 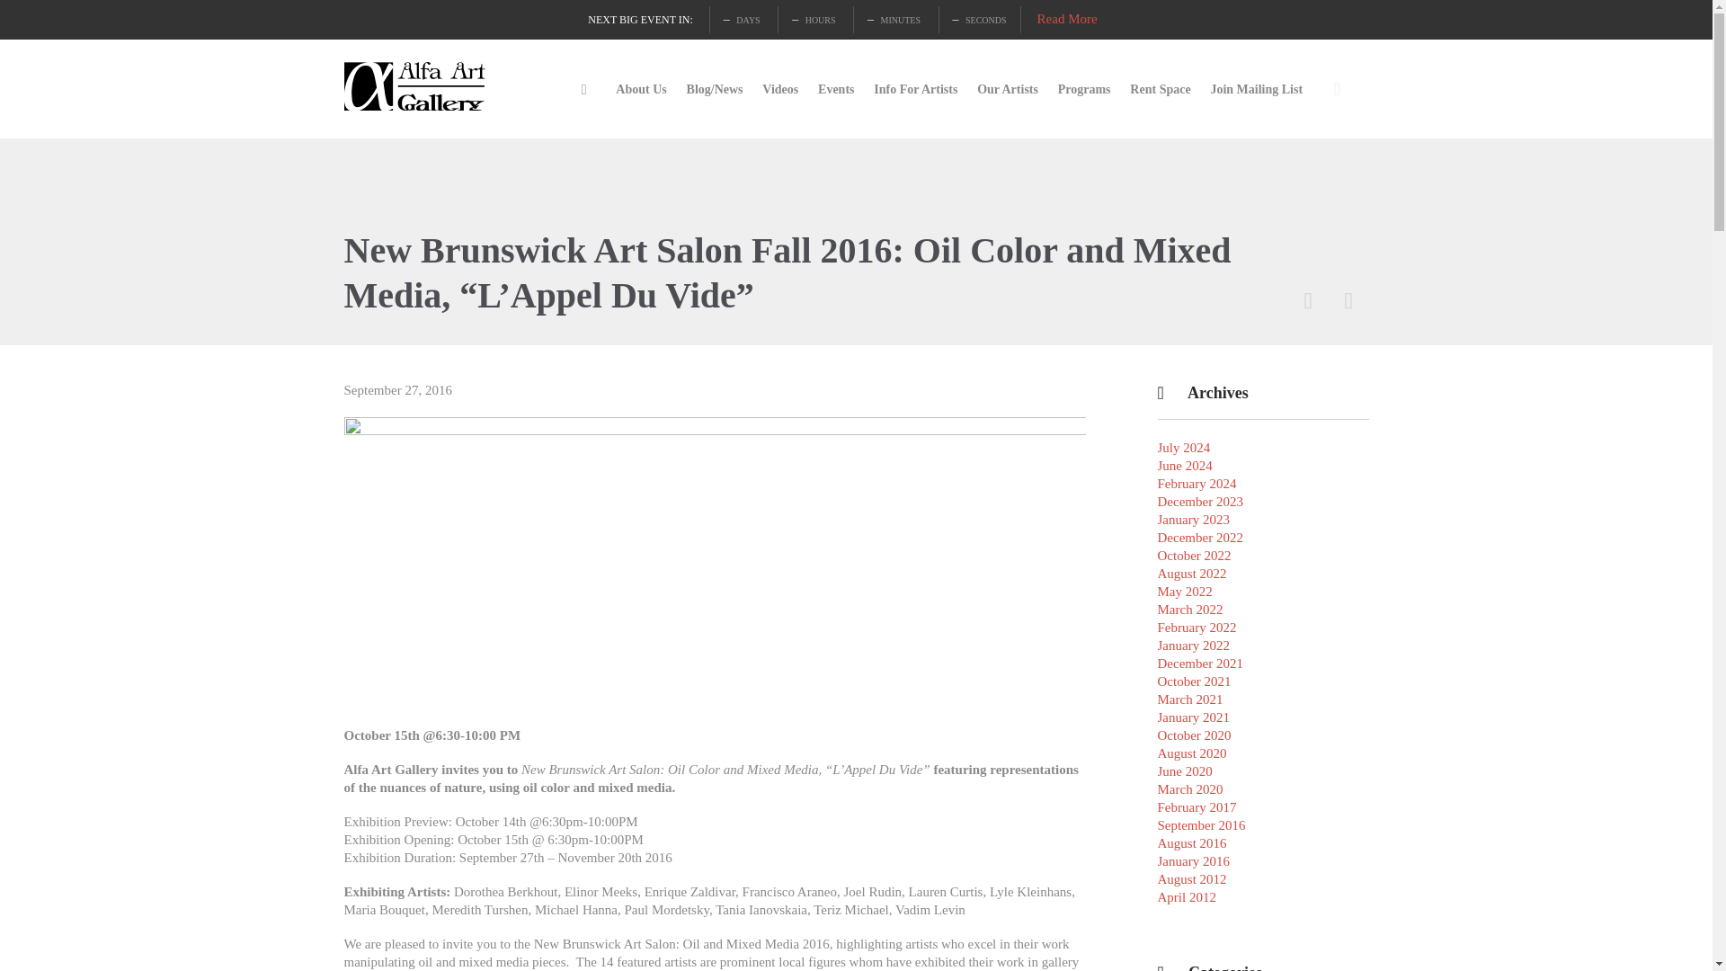 What do you see at coordinates (642, 90) in the screenshot?
I see `About Us` at bounding box center [642, 90].